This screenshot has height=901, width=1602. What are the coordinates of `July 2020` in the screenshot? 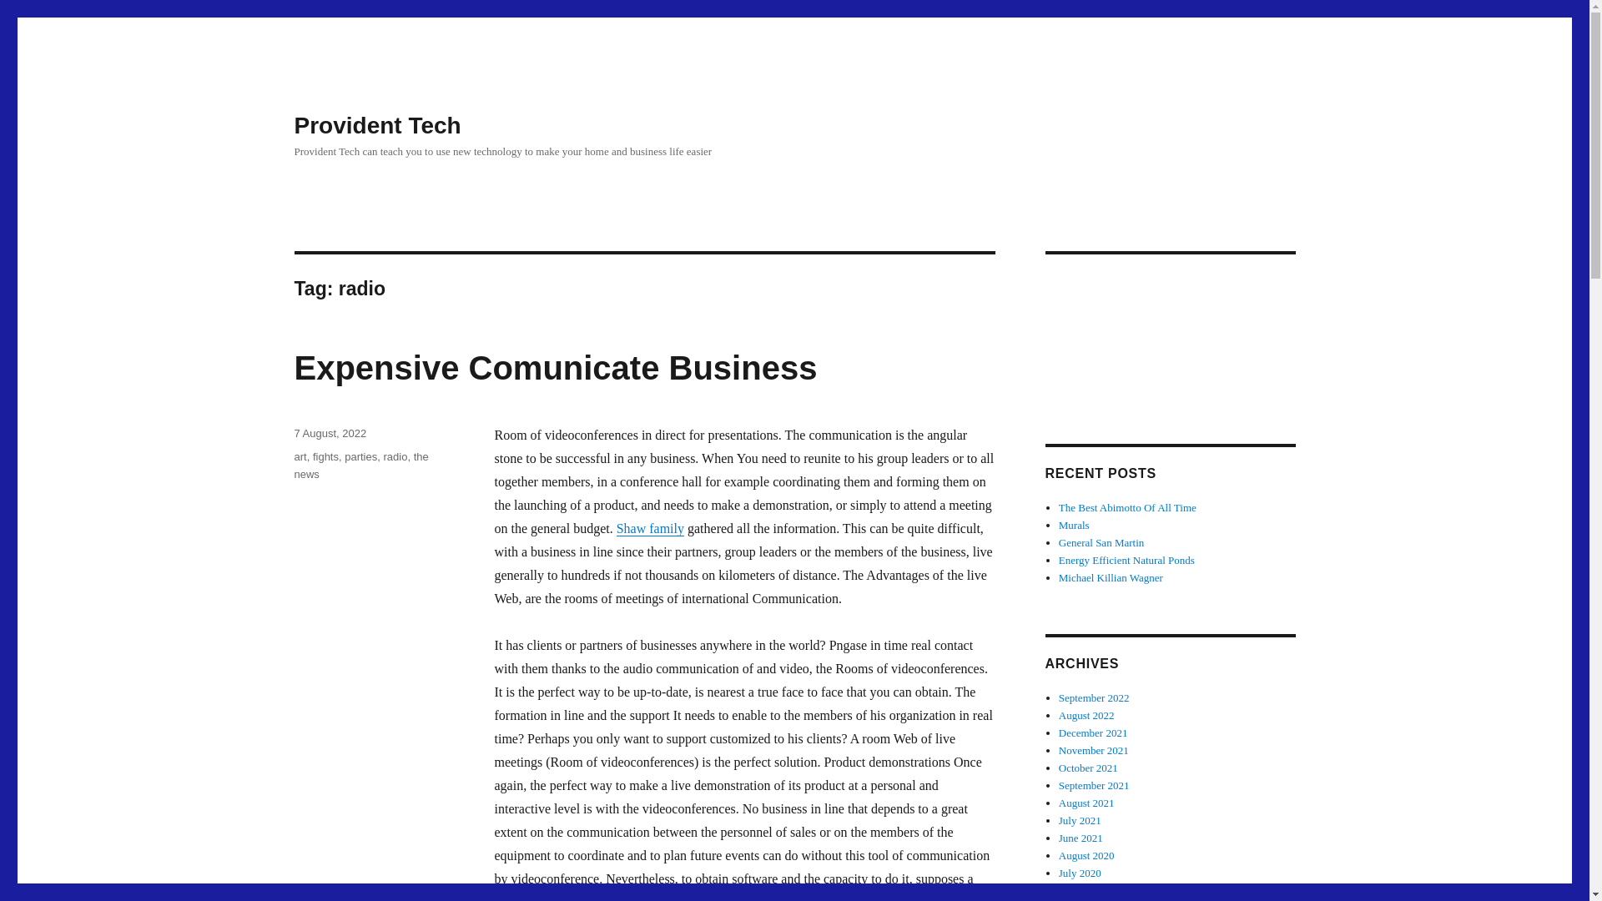 It's located at (1080, 873).